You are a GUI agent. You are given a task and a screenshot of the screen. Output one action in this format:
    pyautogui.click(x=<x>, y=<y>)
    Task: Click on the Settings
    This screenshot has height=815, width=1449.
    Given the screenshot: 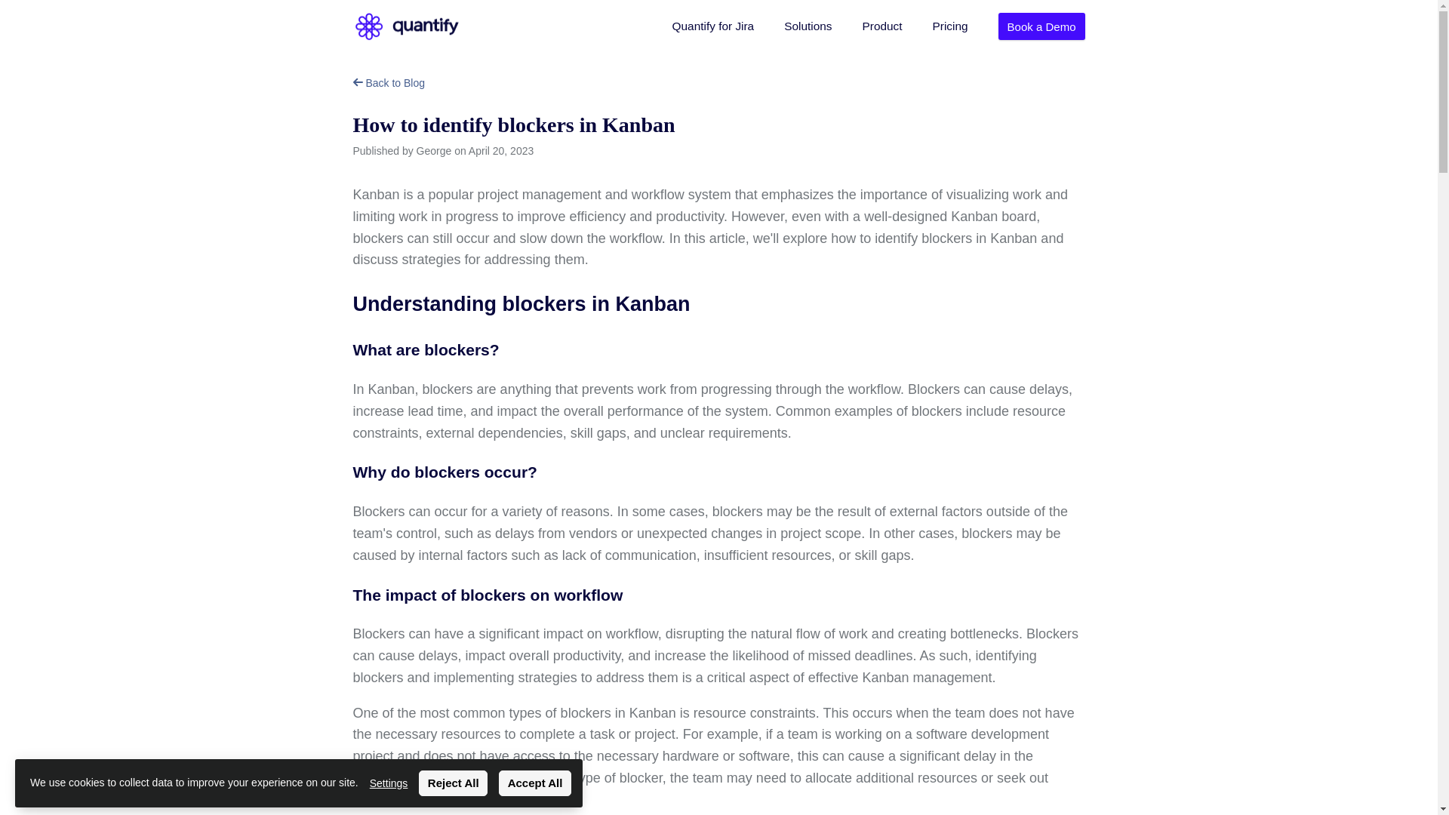 What is the action you would take?
    pyautogui.click(x=389, y=783)
    